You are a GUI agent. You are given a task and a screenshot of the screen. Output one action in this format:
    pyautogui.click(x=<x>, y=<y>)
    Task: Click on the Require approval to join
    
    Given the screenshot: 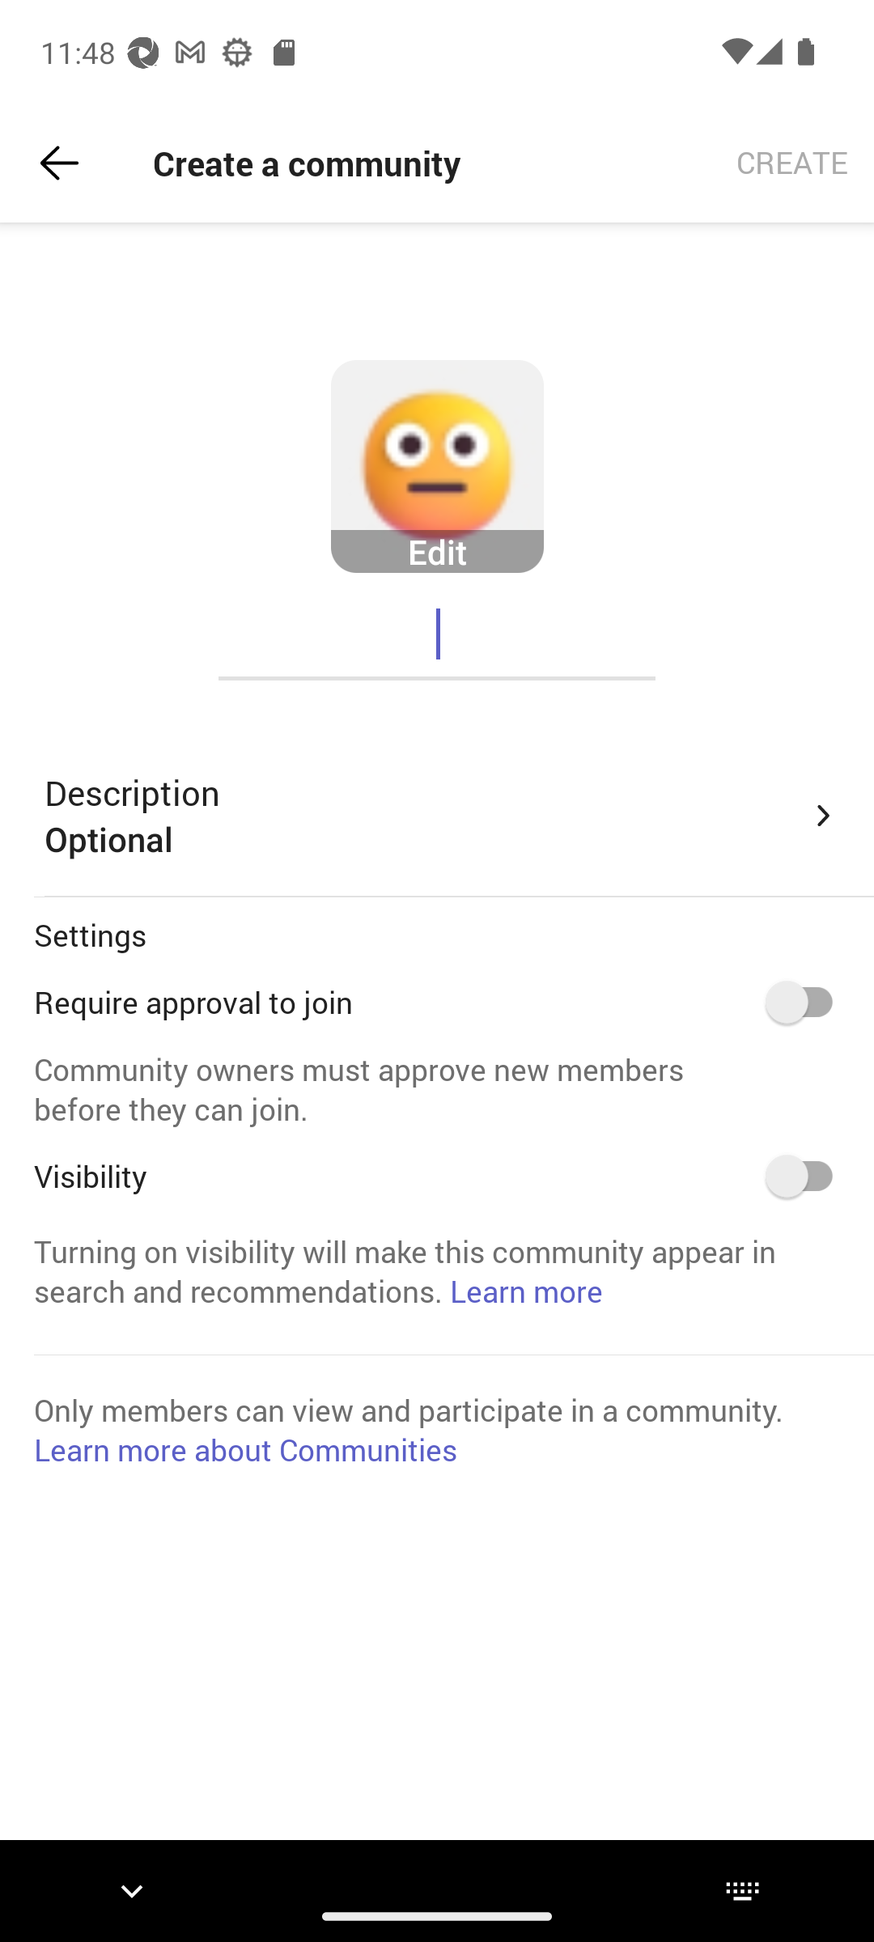 What is the action you would take?
    pyautogui.click(x=808, y=1002)
    